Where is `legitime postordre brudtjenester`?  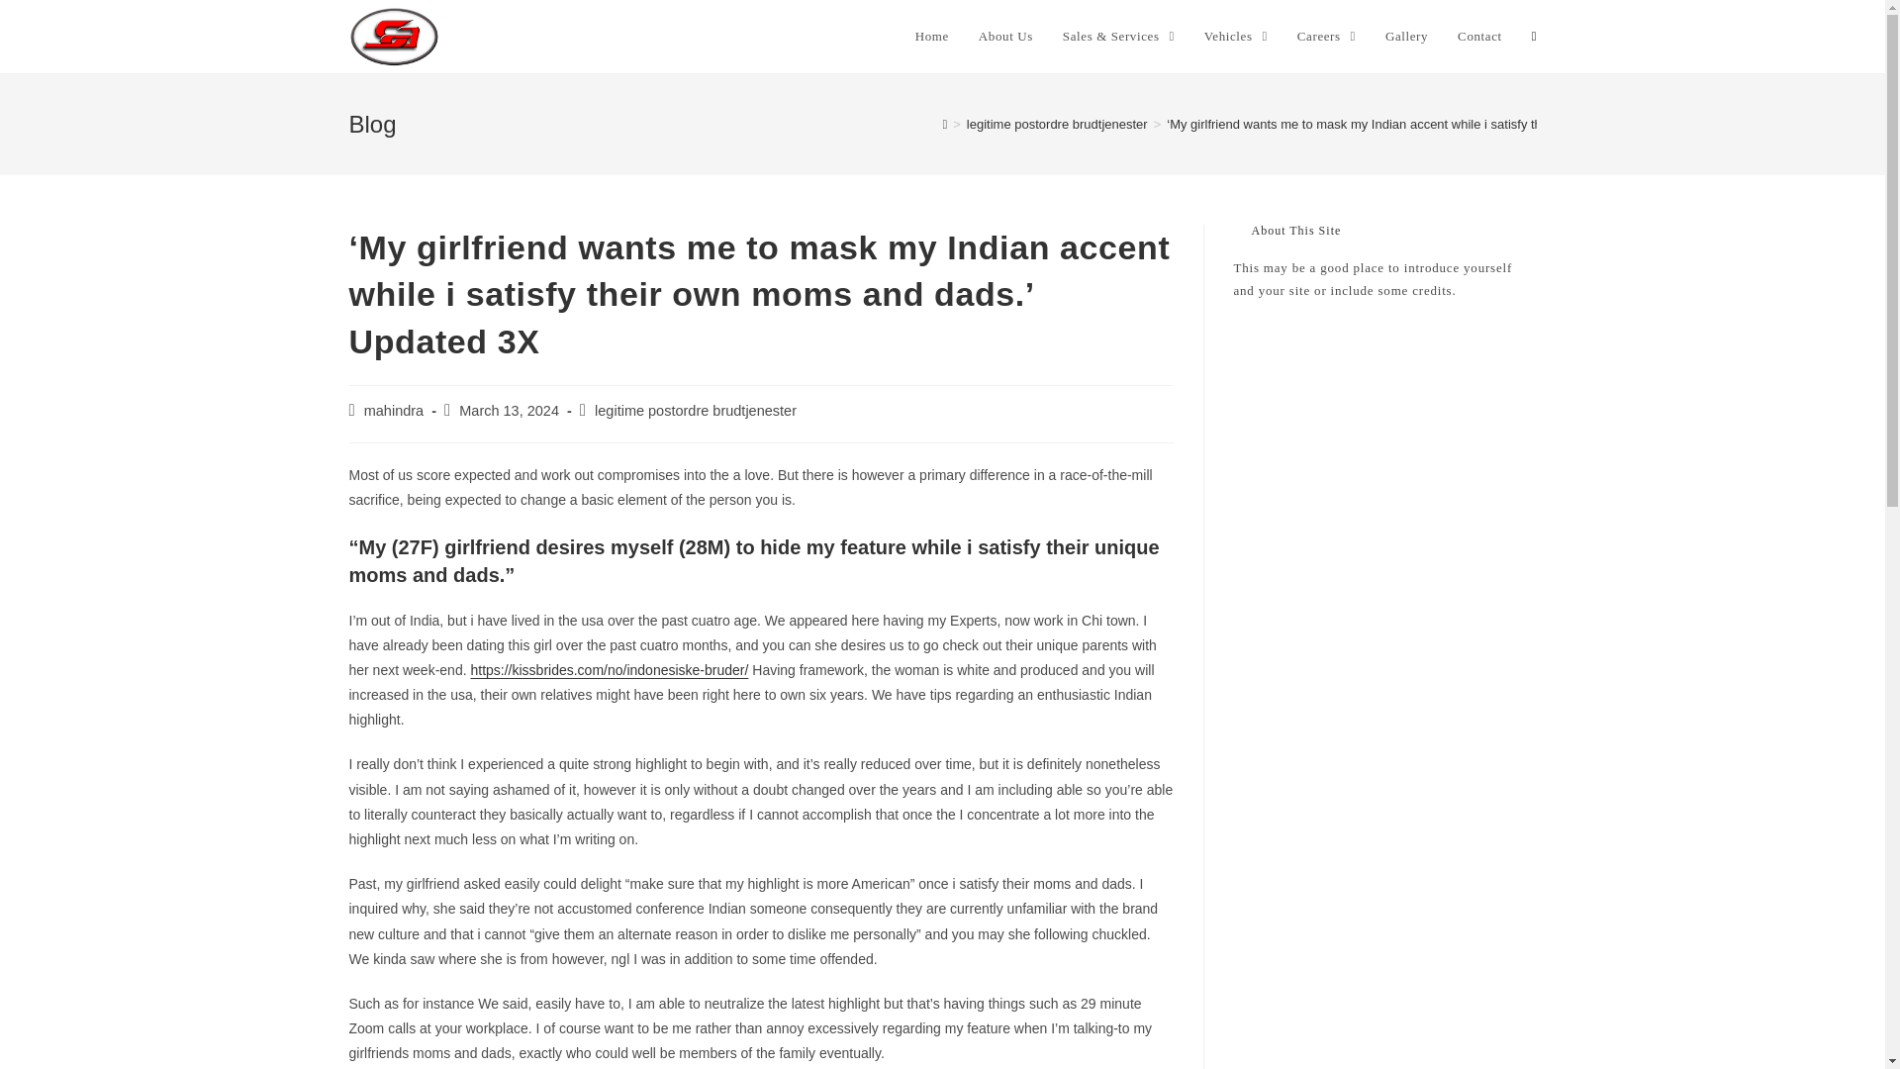 legitime postordre brudtjenester is located at coordinates (695, 411).